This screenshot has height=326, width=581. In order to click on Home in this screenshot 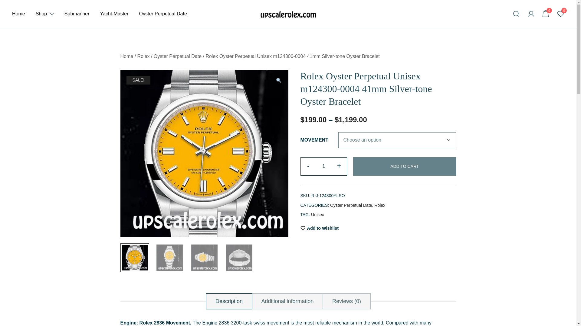, I will do `click(18, 14)`.